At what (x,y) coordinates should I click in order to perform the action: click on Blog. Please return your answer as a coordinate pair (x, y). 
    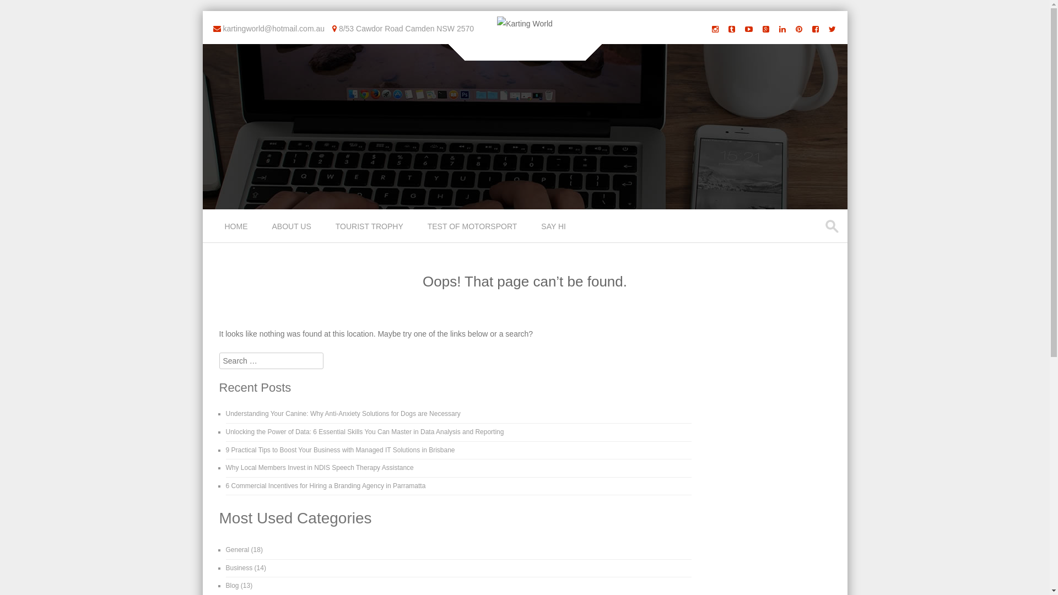
    Looking at the image, I should click on (233, 586).